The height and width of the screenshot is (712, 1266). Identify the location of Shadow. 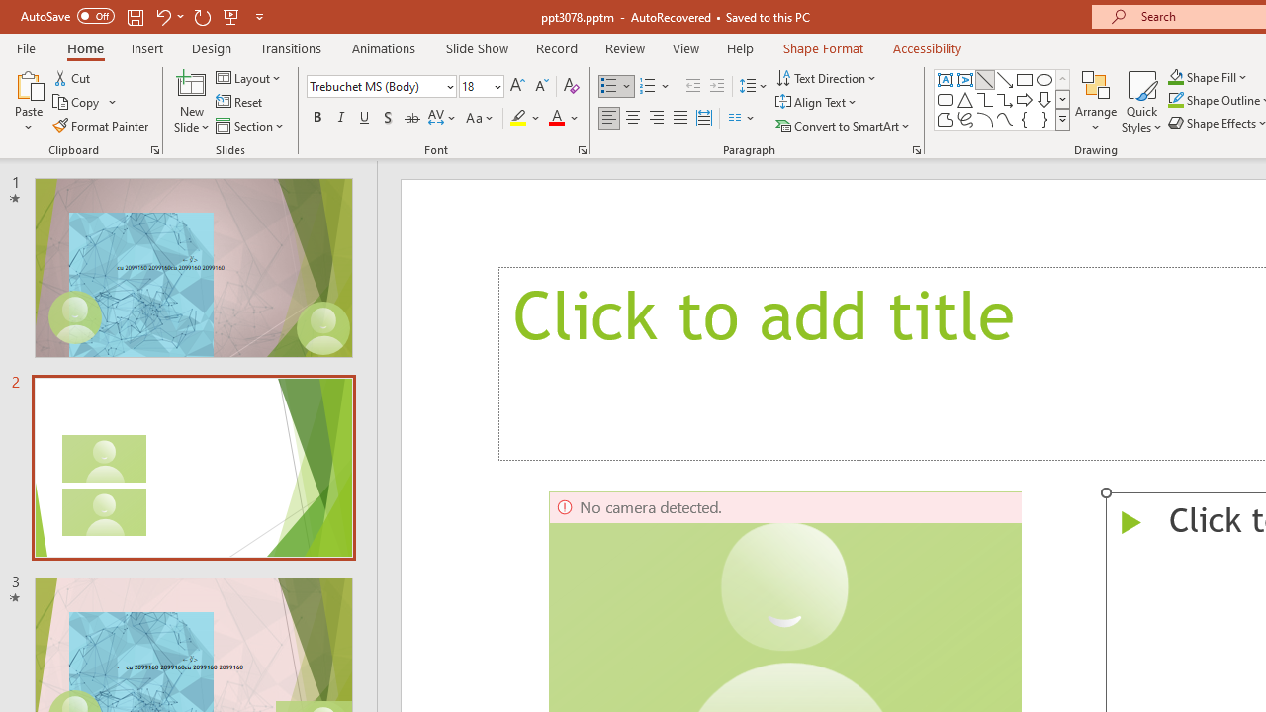
(388, 119).